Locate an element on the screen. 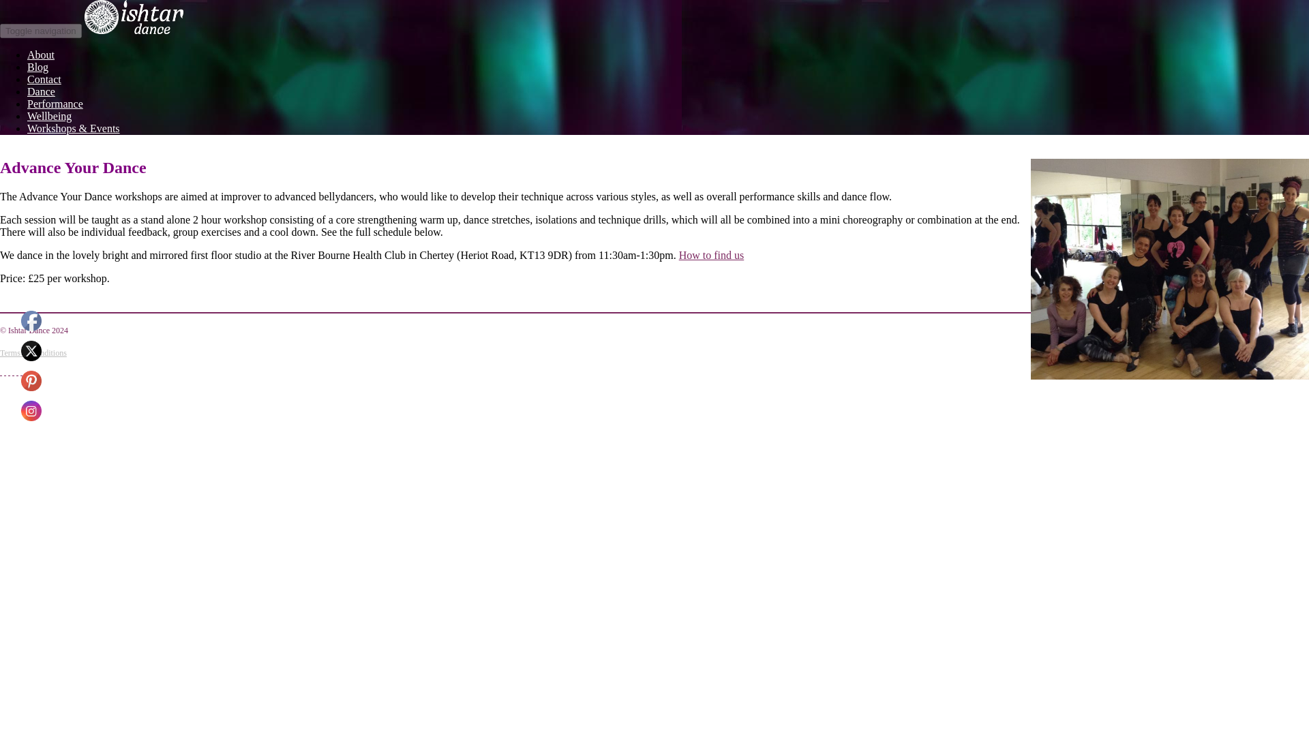 The image size is (1309, 736). Performance is located at coordinates (55, 104).